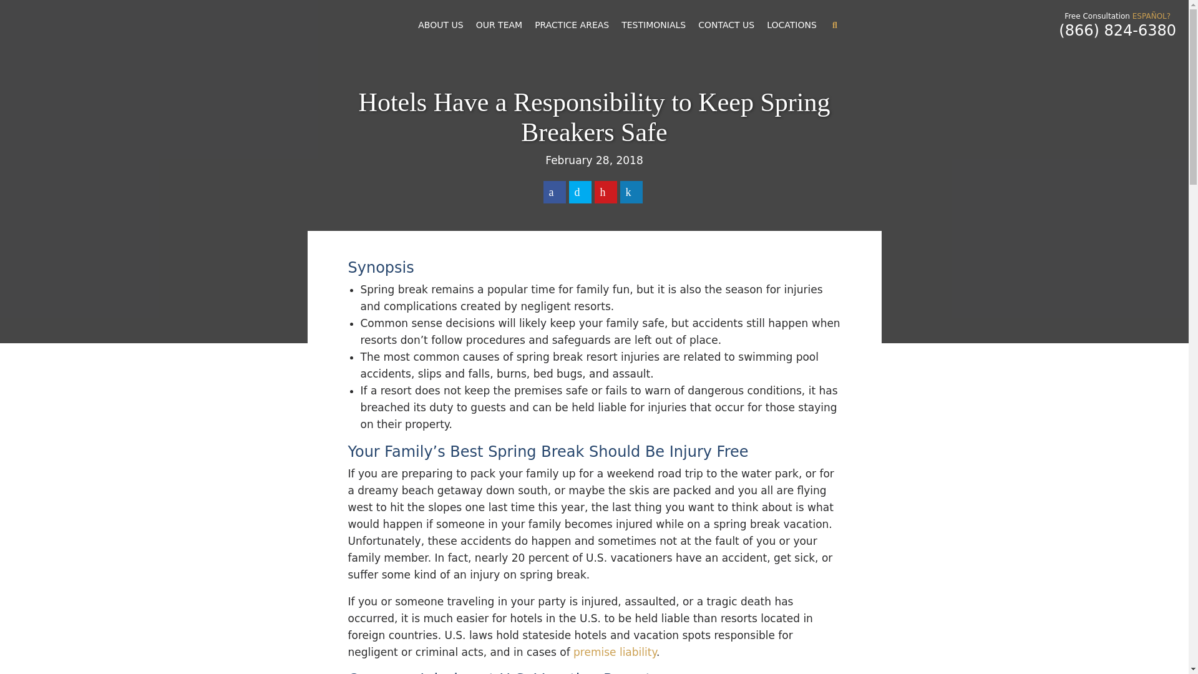 This screenshot has height=674, width=1198. I want to click on Share on LinkedIn, so click(631, 192).